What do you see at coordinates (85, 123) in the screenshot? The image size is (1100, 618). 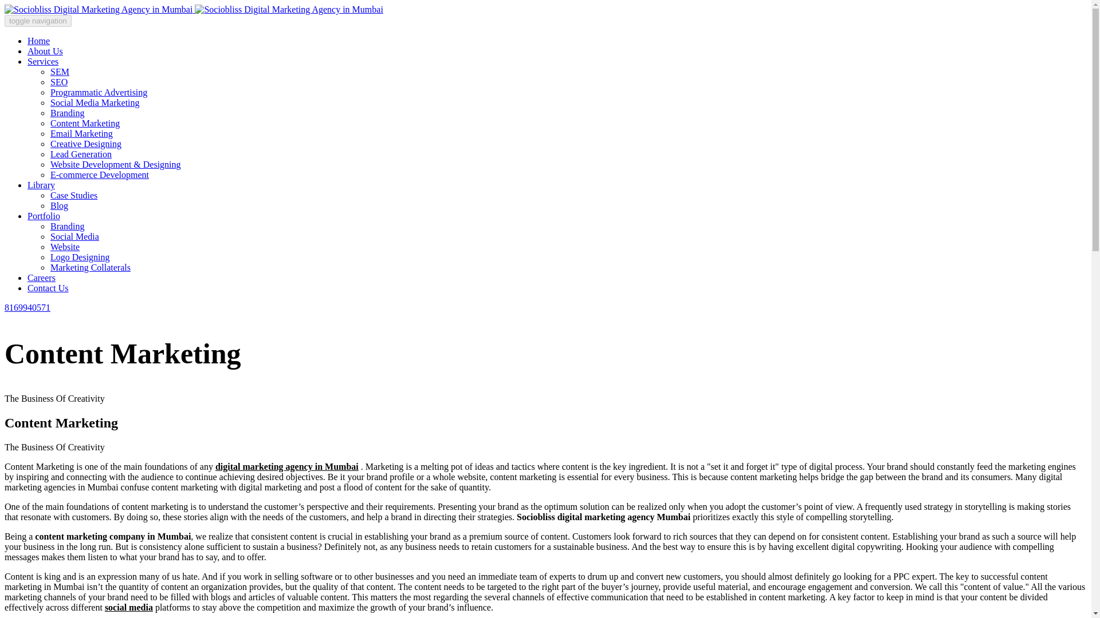 I see `Content Marketing` at bounding box center [85, 123].